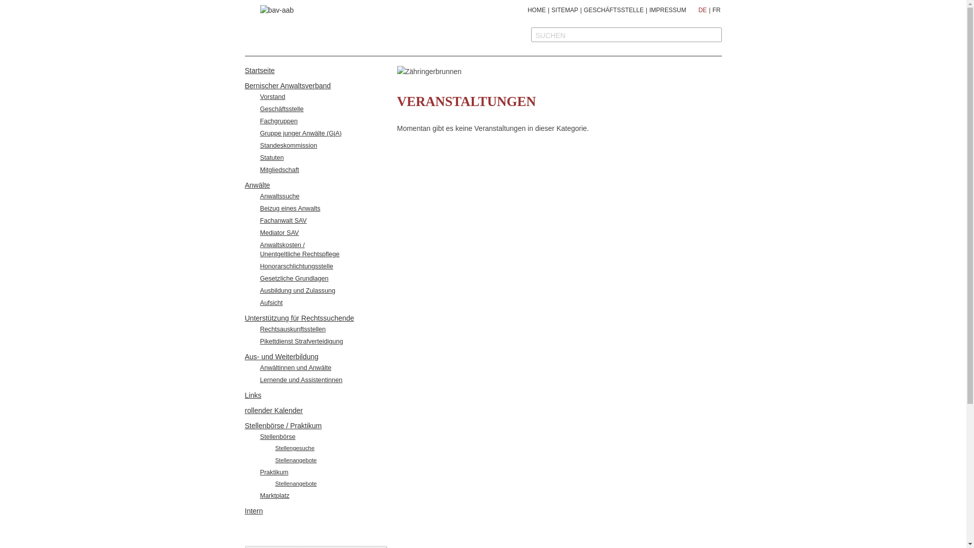  Describe the element at coordinates (279, 233) in the screenshot. I see `Mediator SAV` at that location.